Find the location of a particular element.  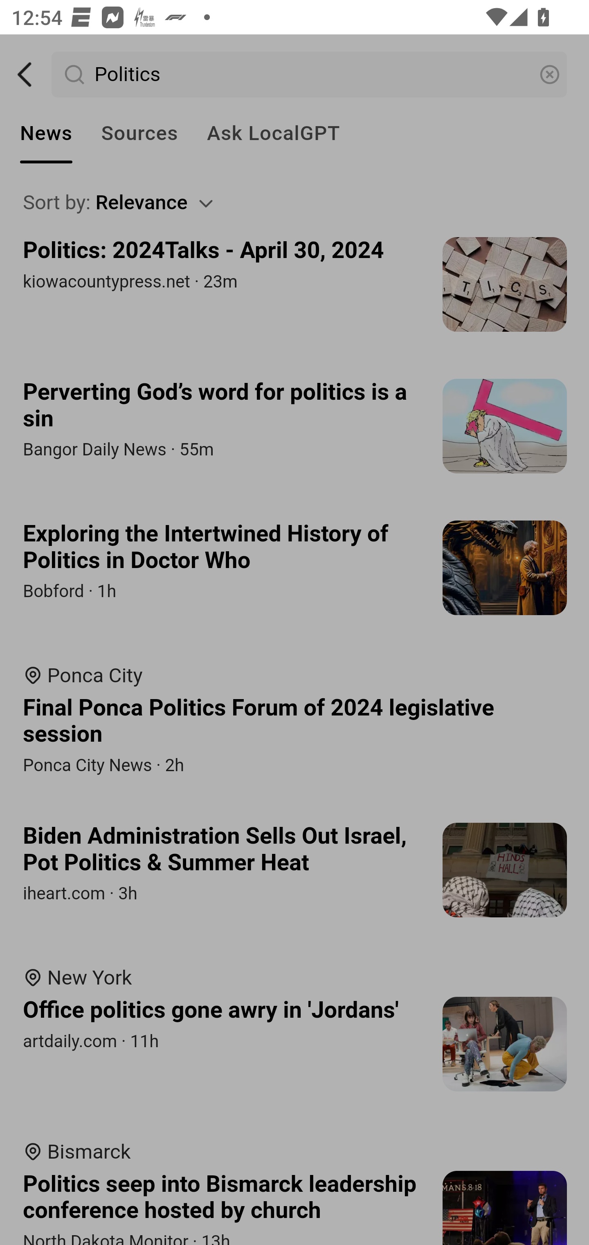

Sources is located at coordinates (139, 134).